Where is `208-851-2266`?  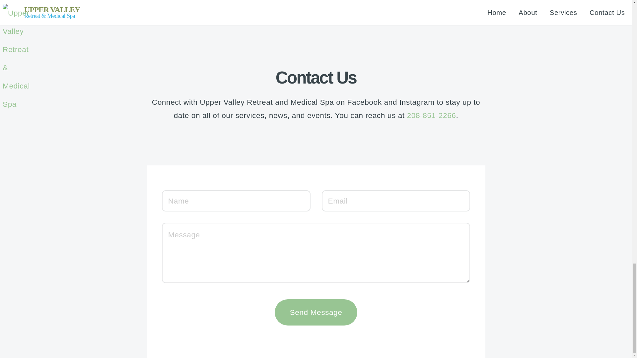 208-851-2266 is located at coordinates (431, 116).